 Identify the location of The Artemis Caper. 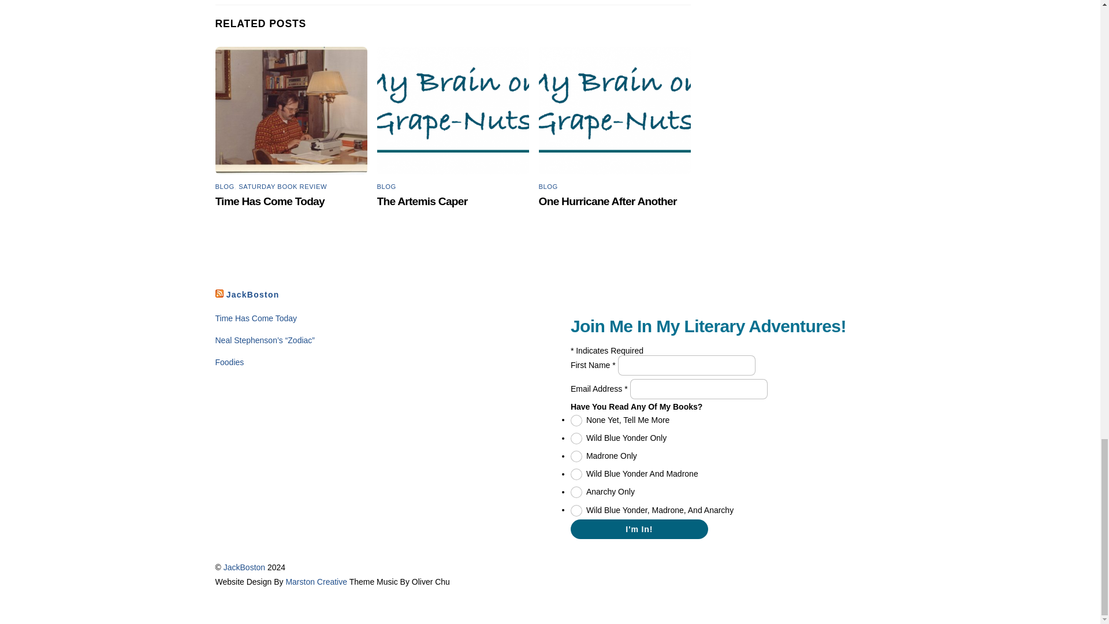
(422, 201).